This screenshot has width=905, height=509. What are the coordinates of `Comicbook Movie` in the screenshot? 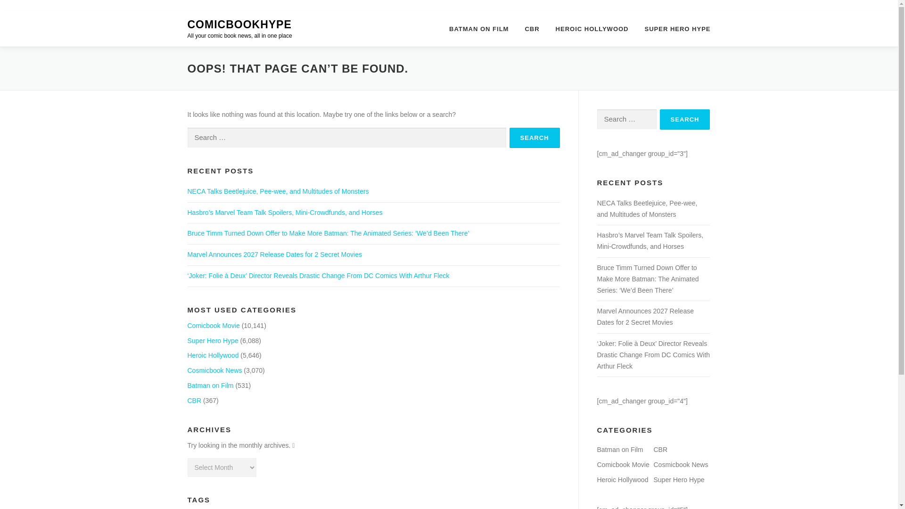 It's located at (213, 325).